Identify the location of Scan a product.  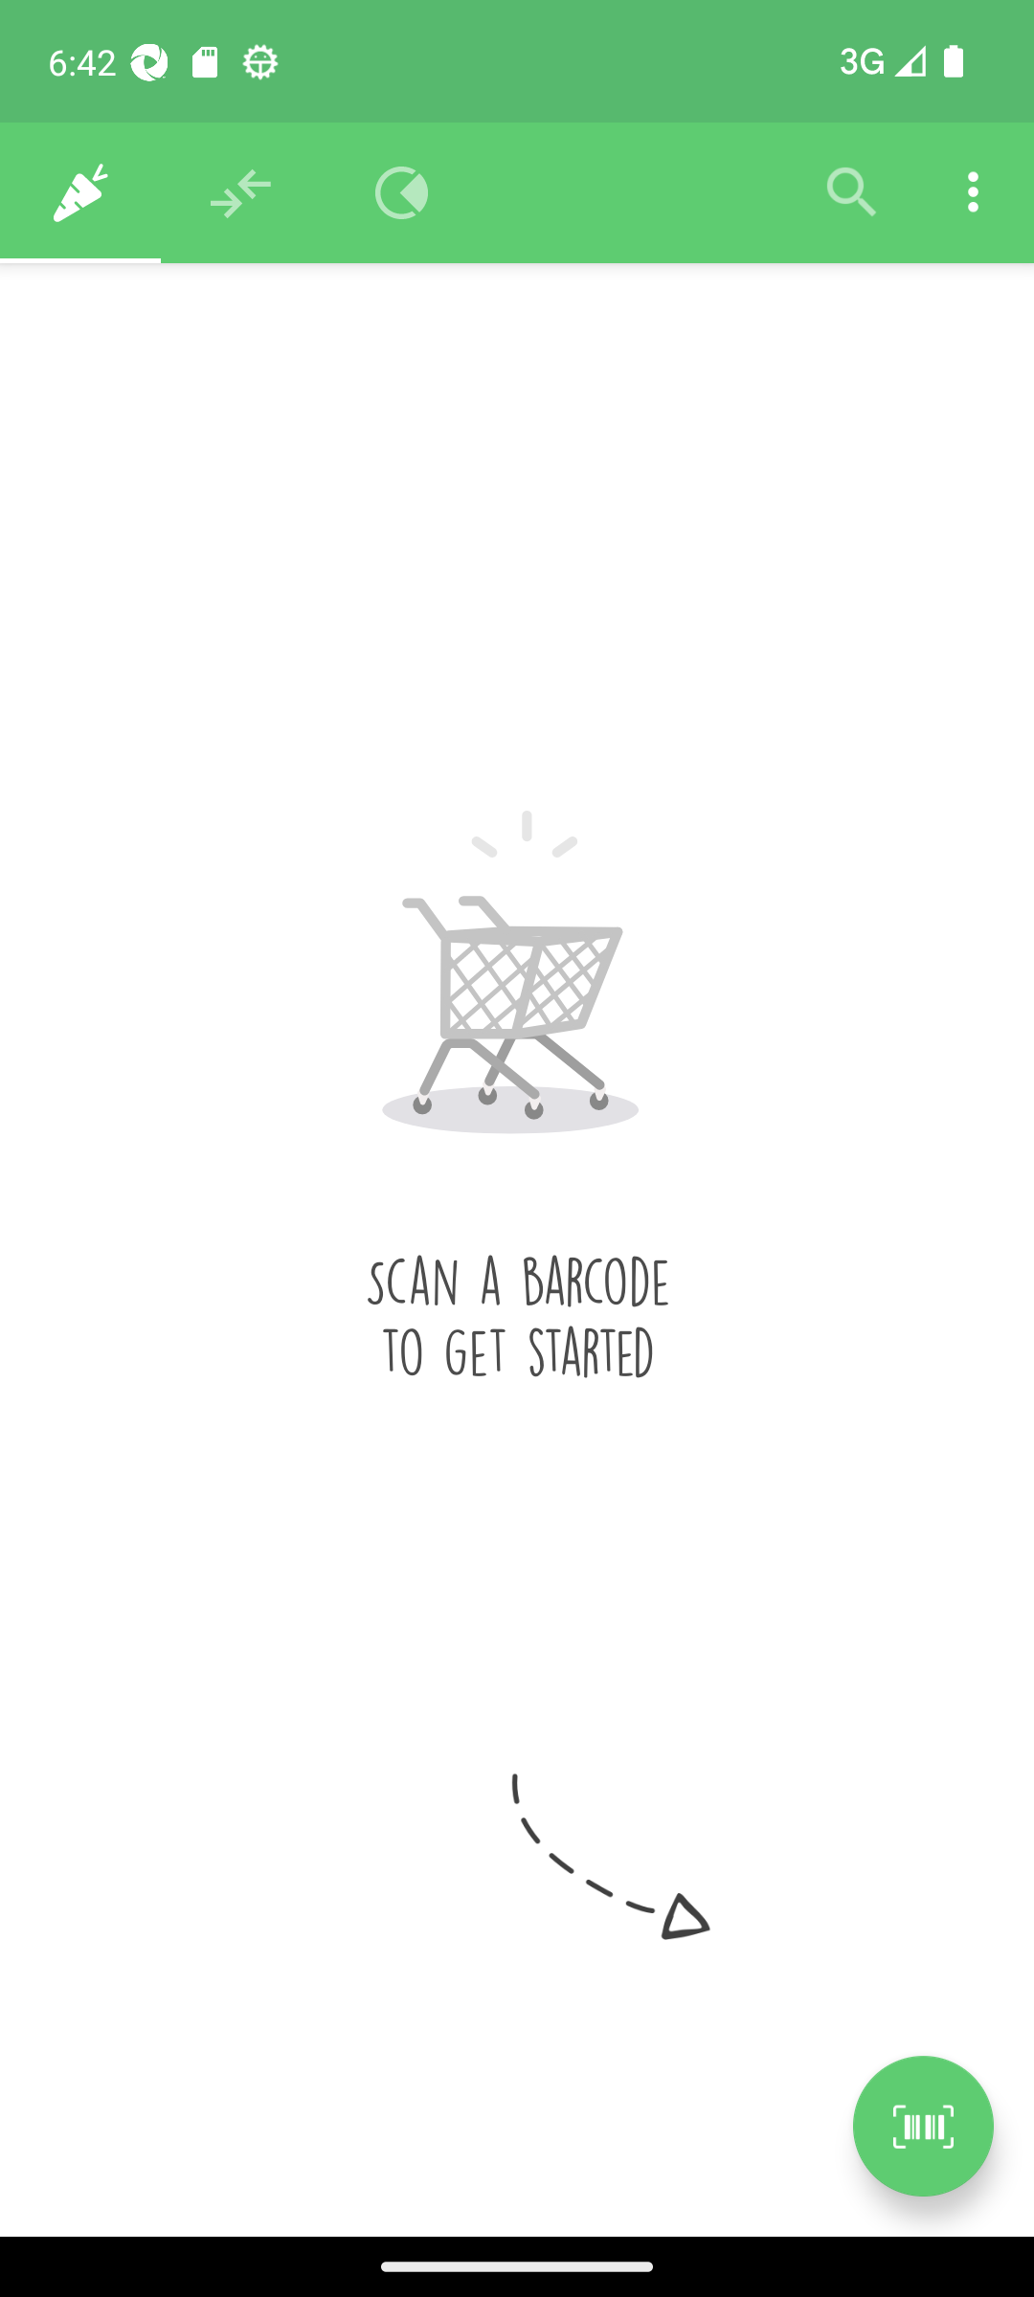
(923, 2126).